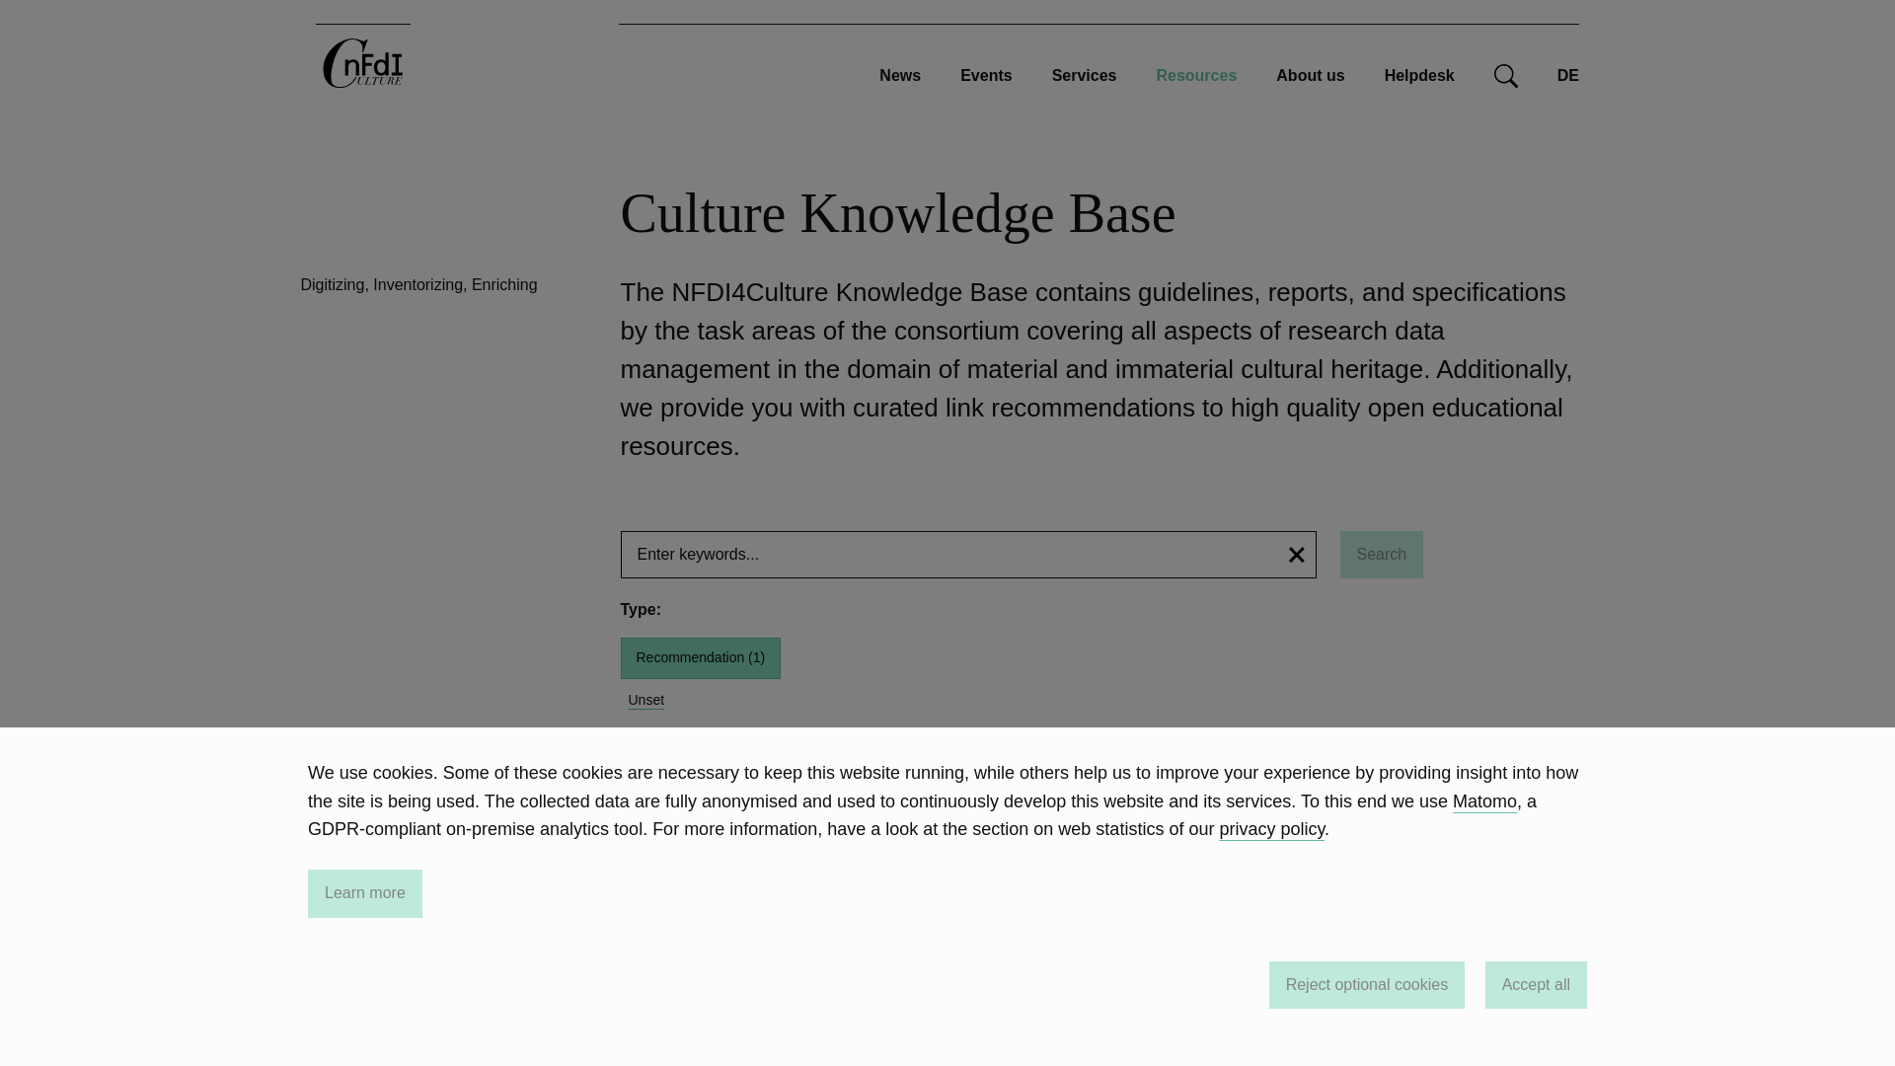 This screenshot has width=1895, height=1066. What do you see at coordinates (417, 284) in the screenshot?
I see `Digitizing, Inventorizing, Enriching` at bounding box center [417, 284].